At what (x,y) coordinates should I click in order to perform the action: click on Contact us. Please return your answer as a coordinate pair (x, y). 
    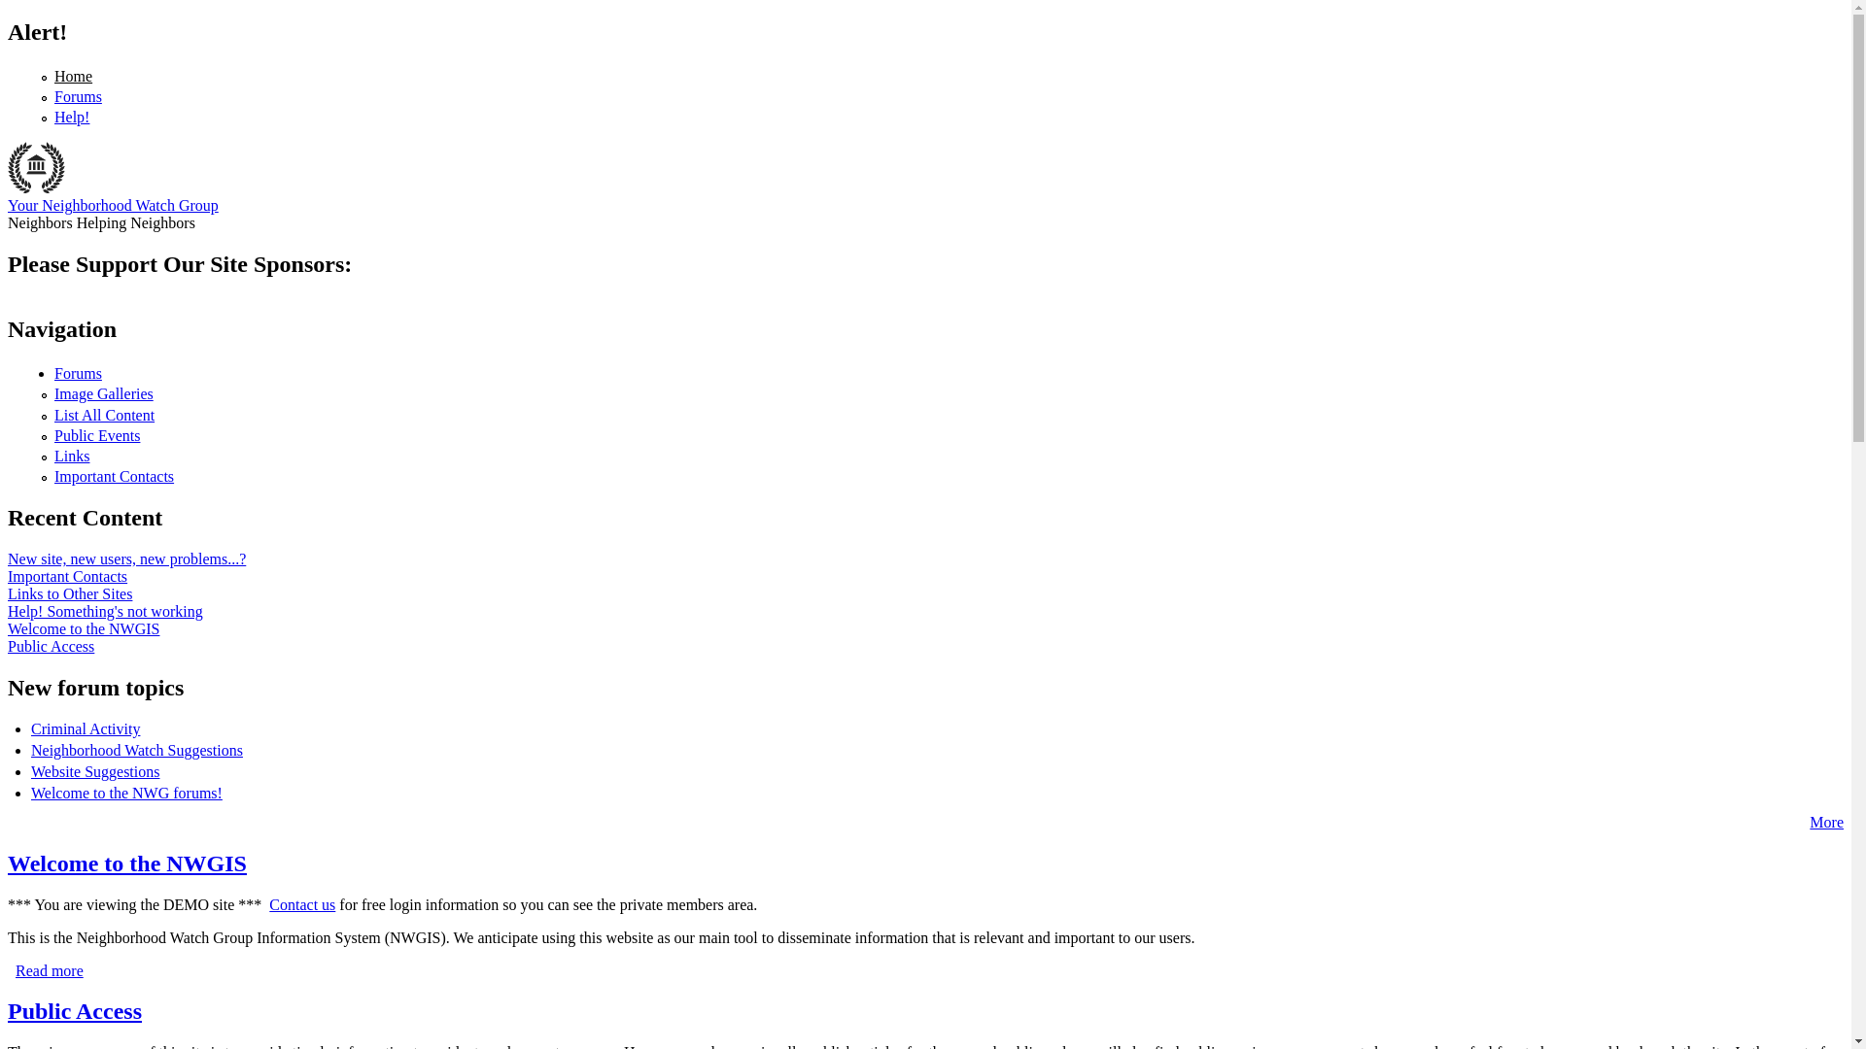
    Looking at the image, I should click on (302, 905).